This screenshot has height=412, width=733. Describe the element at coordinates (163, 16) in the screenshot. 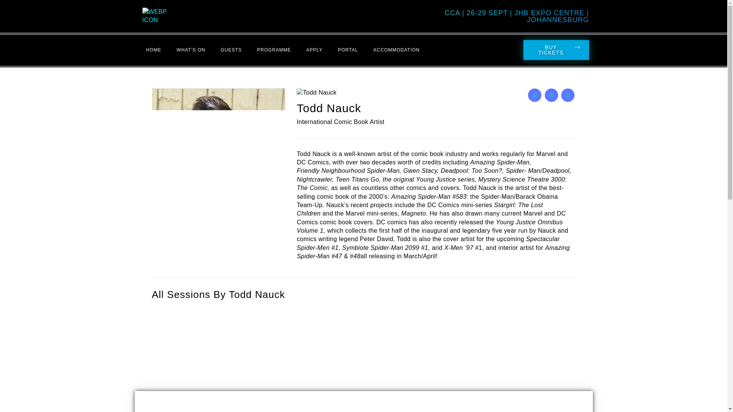

I see `WEBP ICON` at that location.